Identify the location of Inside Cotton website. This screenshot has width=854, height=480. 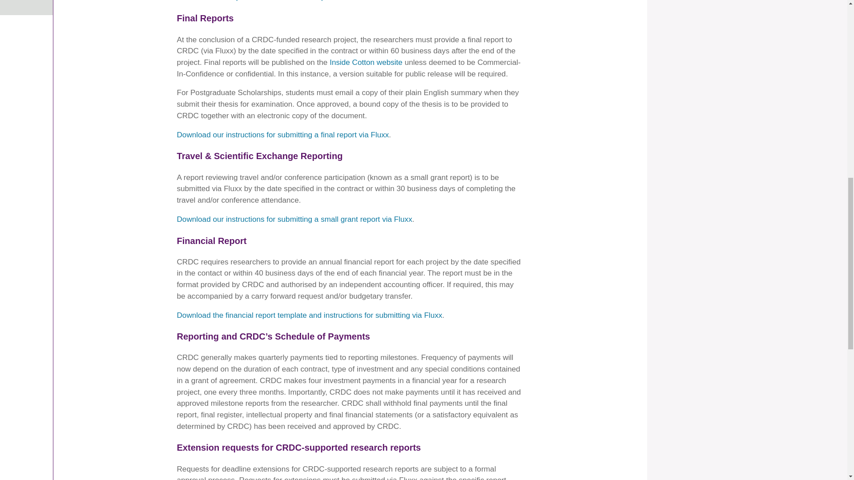
(366, 62).